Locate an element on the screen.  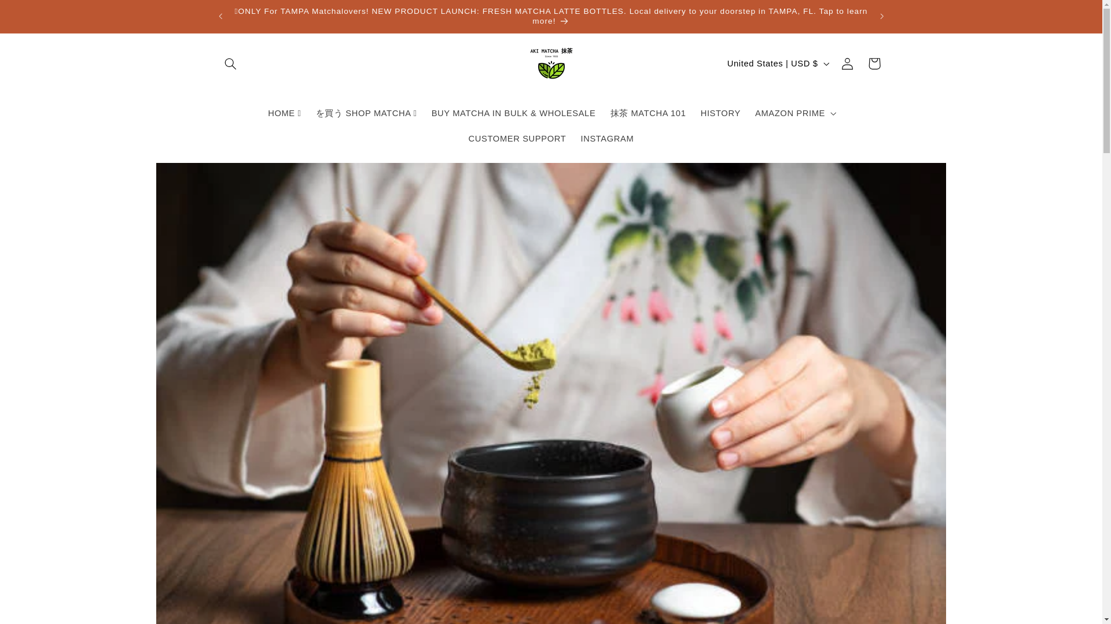
INSTAGRAM is located at coordinates (606, 139).